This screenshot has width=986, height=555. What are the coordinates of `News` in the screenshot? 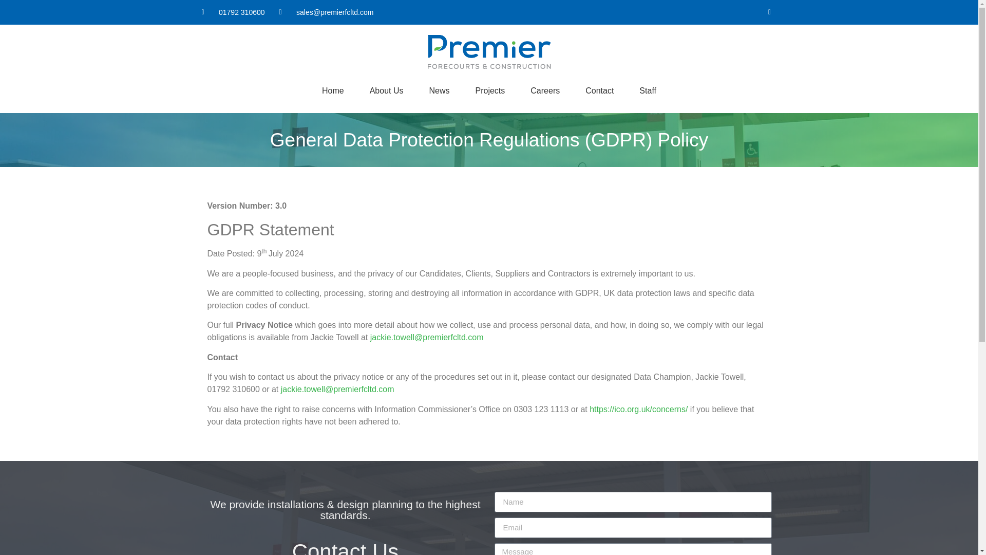 It's located at (439, 90).